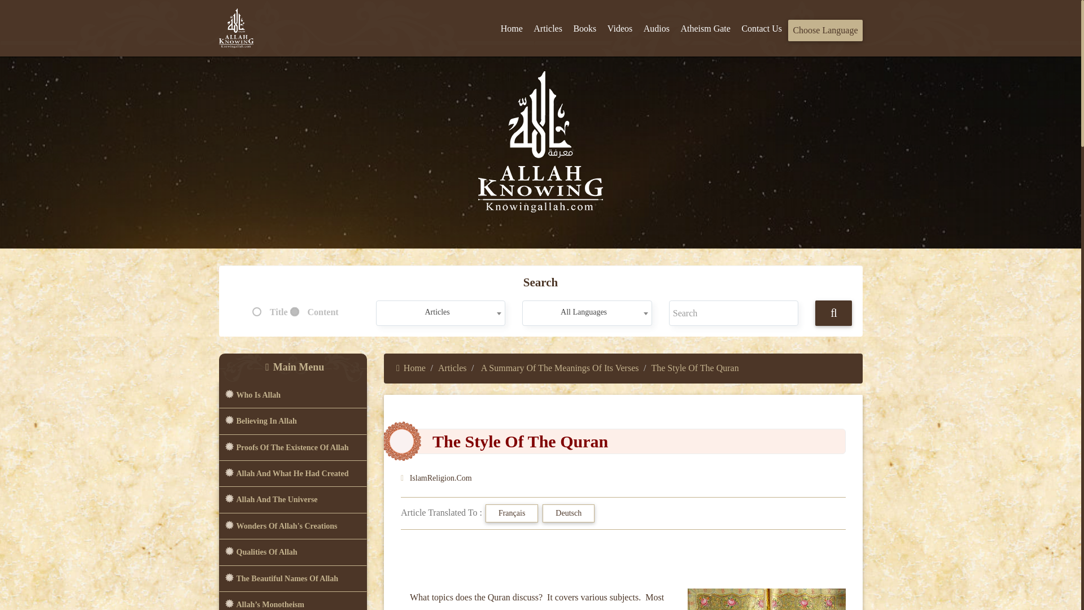  What do you see at coordinates (440, 312) in the screenshot?
I see `Articles` at bounding box center [440, 312].